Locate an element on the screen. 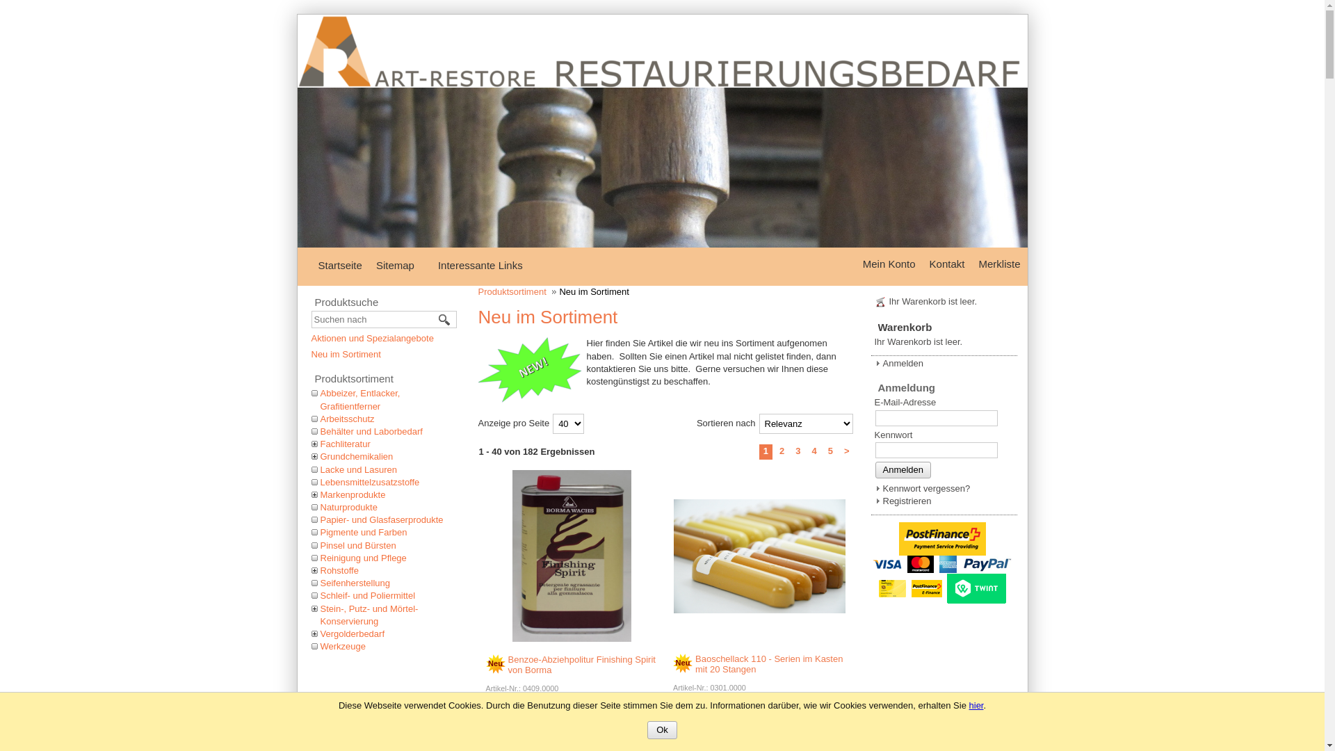 The height and width of the screenshot is (751, 1335). Aktionen und Spezialangebote is located at coordinates (373, 338).